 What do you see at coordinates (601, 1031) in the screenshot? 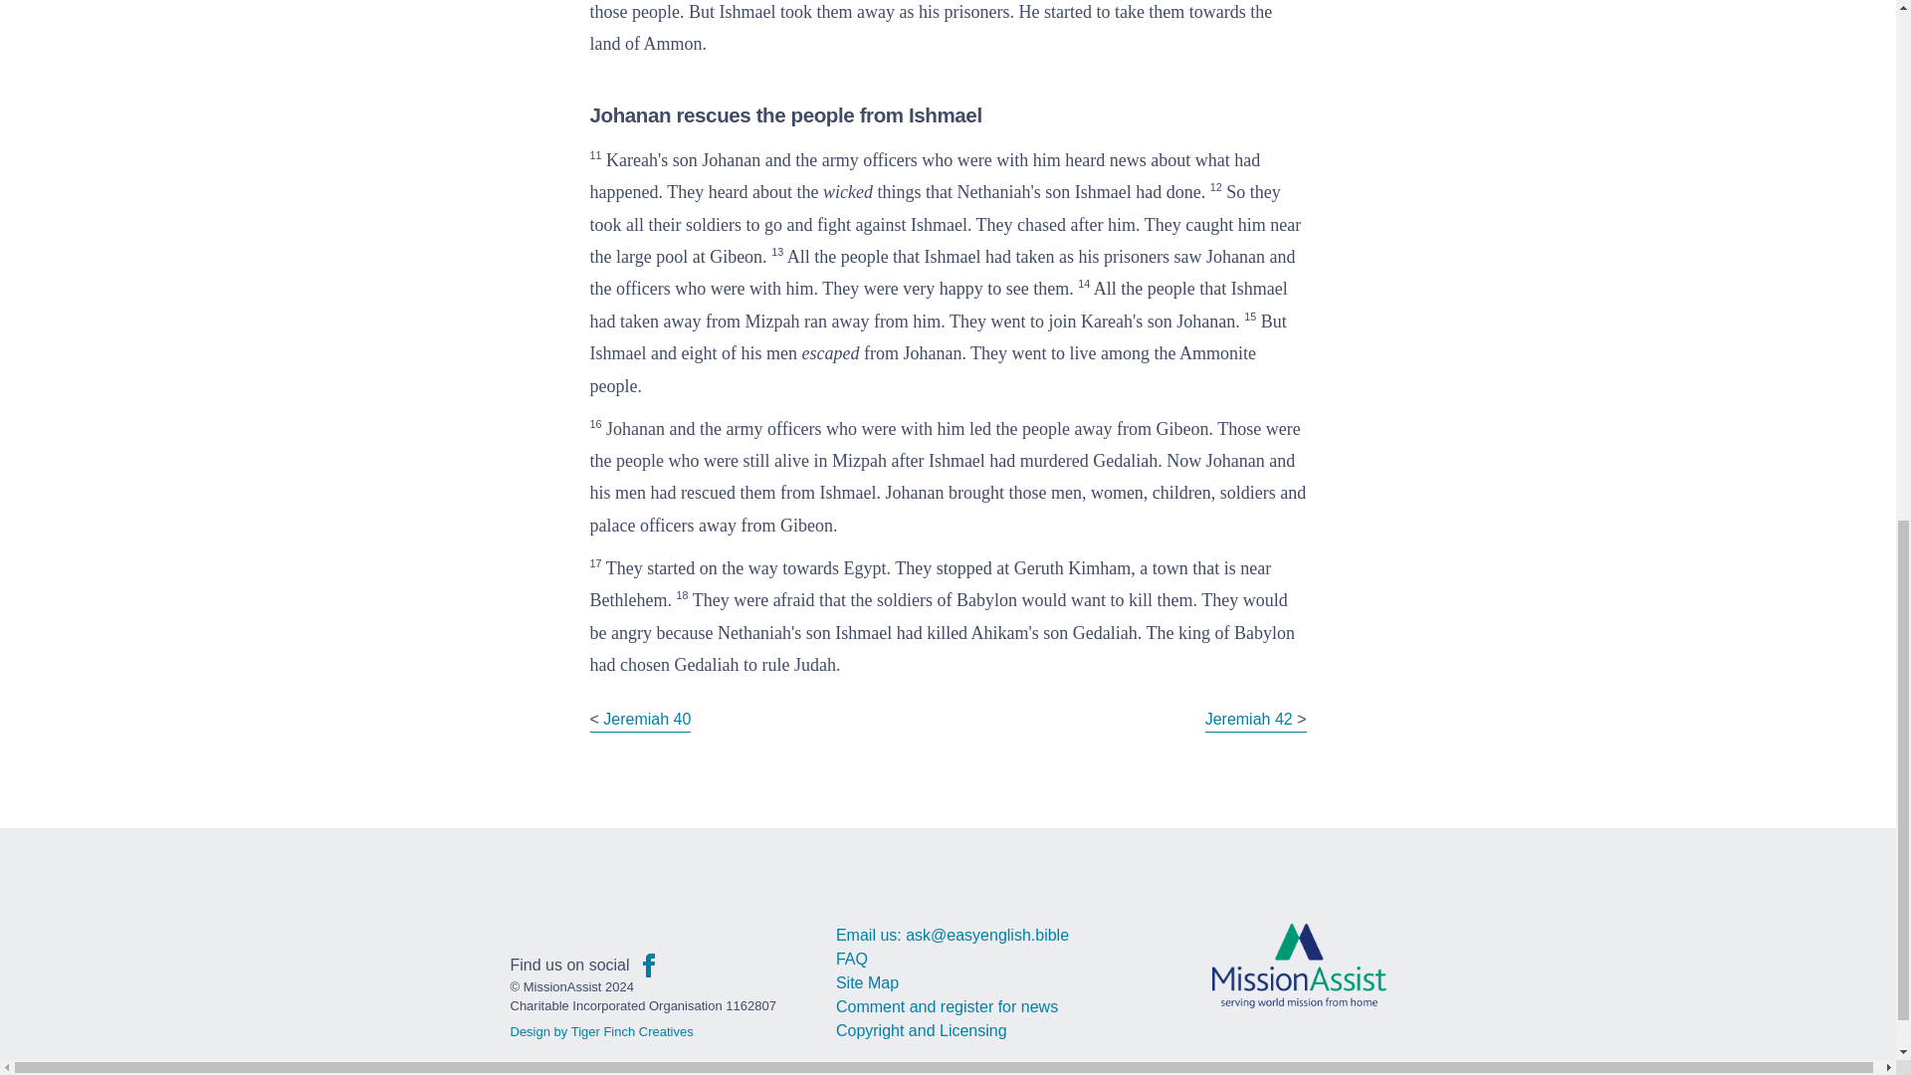
I see `Design by Tiger Finch Creatives` at bounding box center [601, 1031].